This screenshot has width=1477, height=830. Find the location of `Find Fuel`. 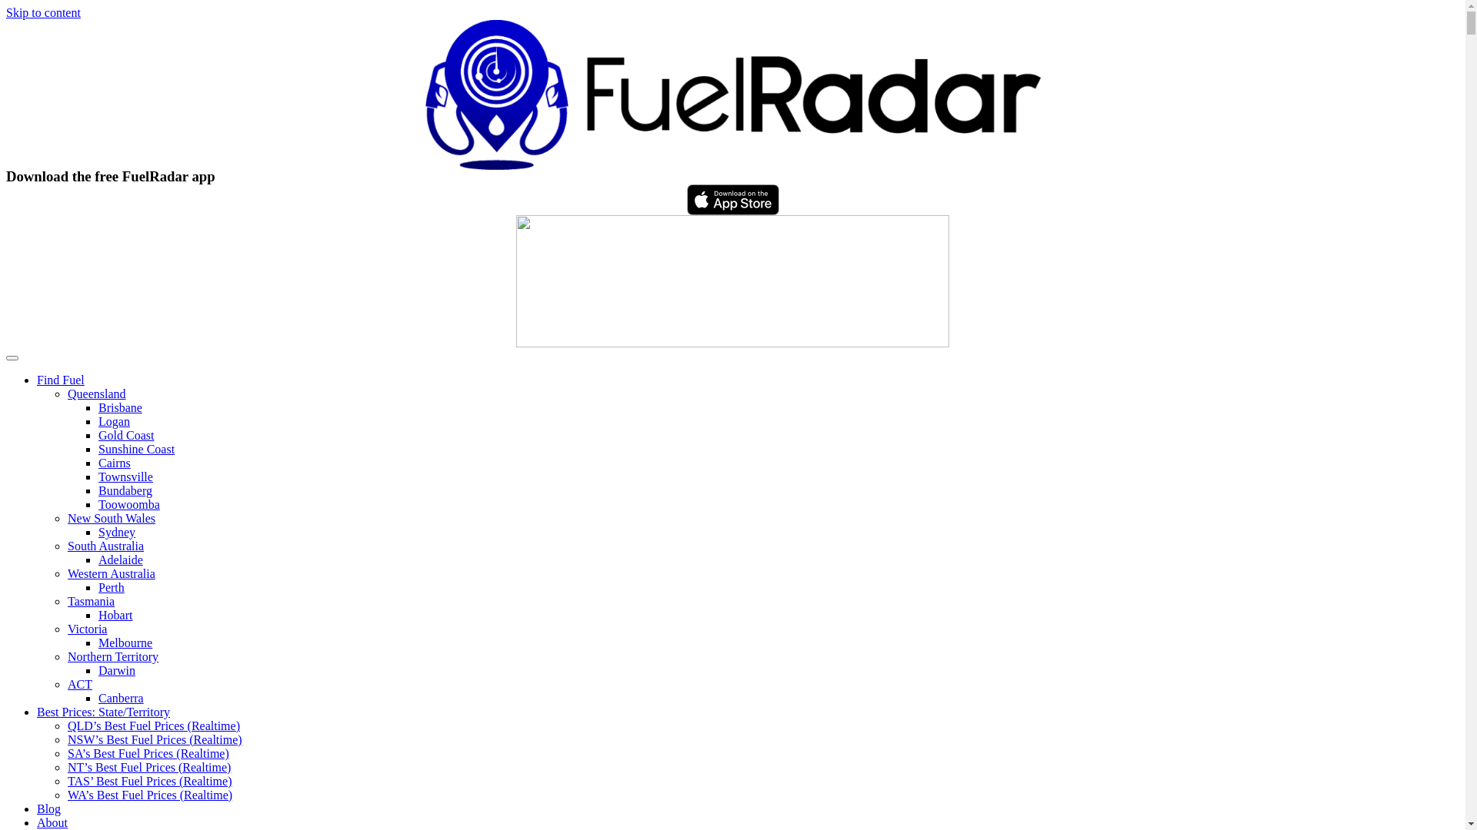

Find Fuel is located at coordinates (61, 380).